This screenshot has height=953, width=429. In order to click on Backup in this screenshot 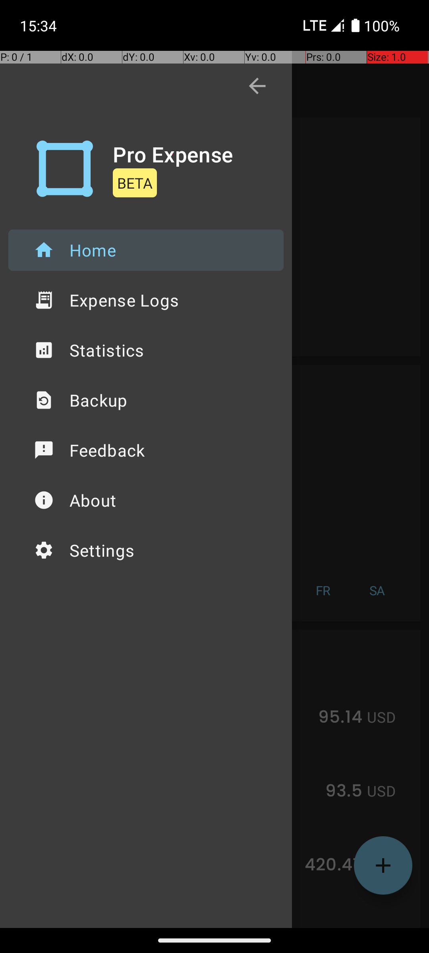, I will do `click(146, 400)`.